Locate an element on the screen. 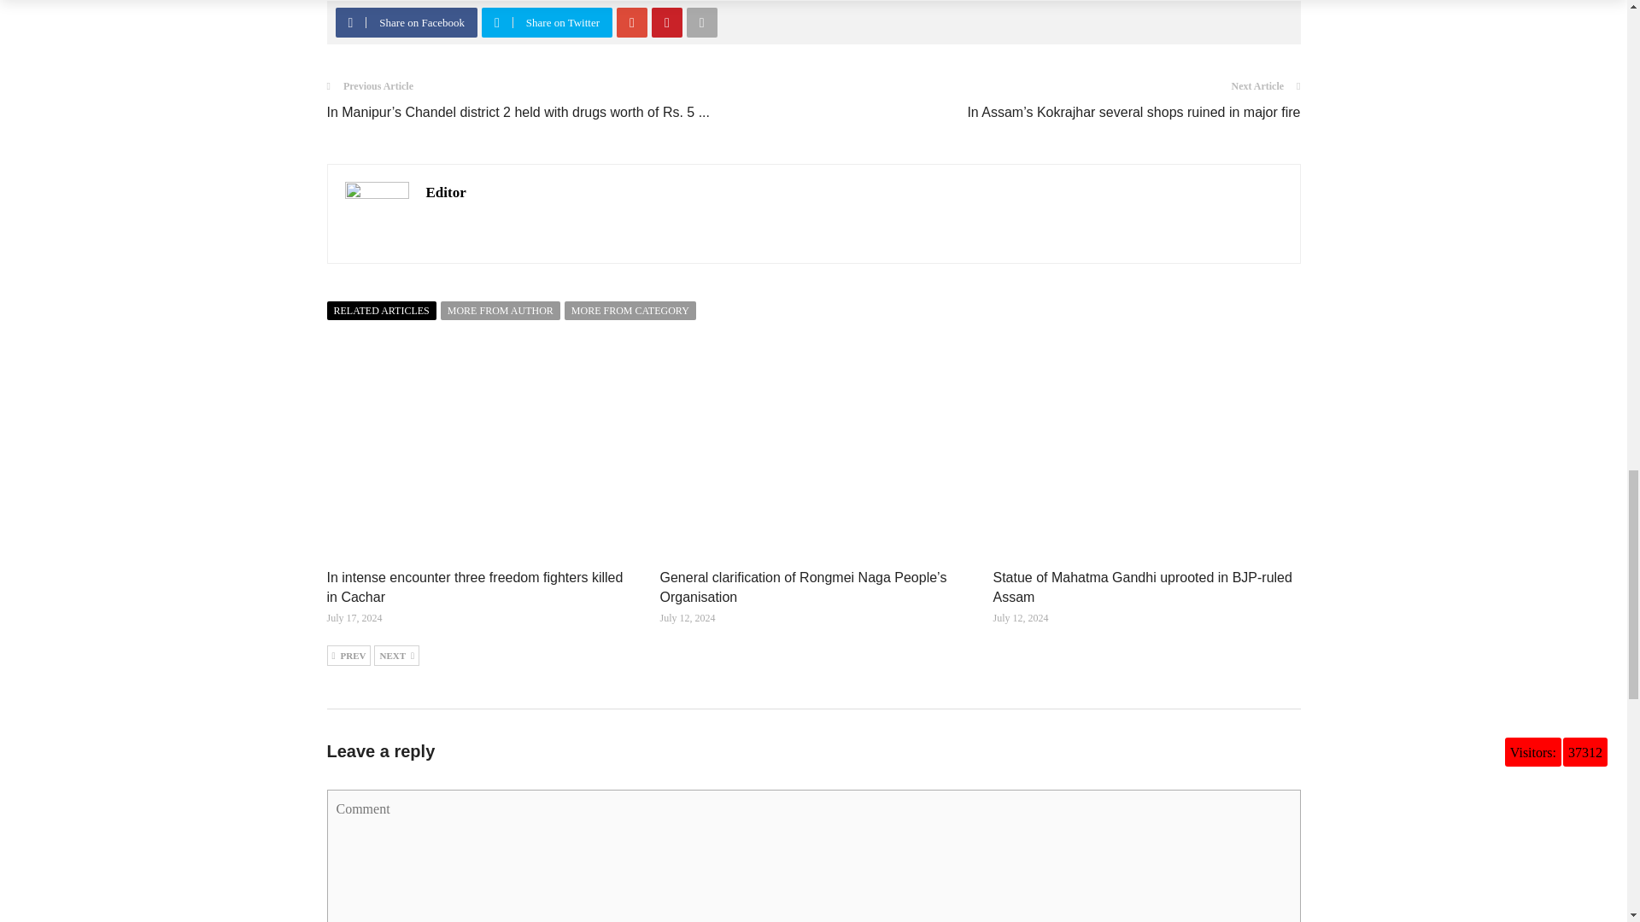 This screenshot has width=1640, height=922. Google Plus is located at coordinates (632, 22).